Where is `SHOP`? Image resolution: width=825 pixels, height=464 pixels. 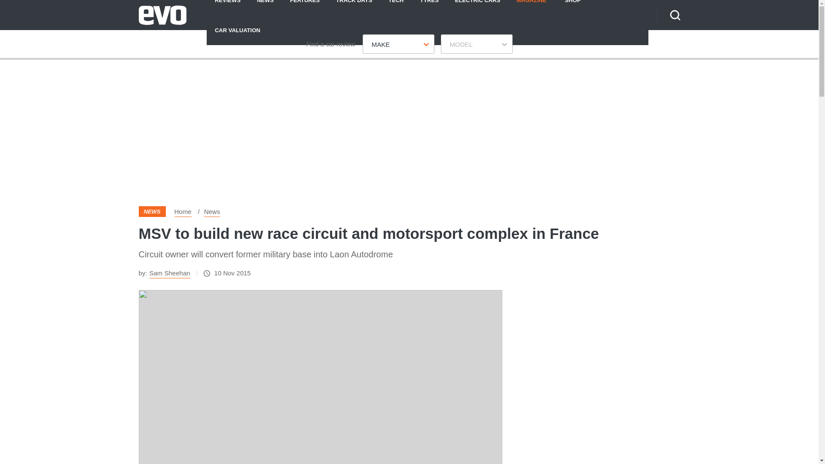 SHOP is located at coordinates (573, 7).